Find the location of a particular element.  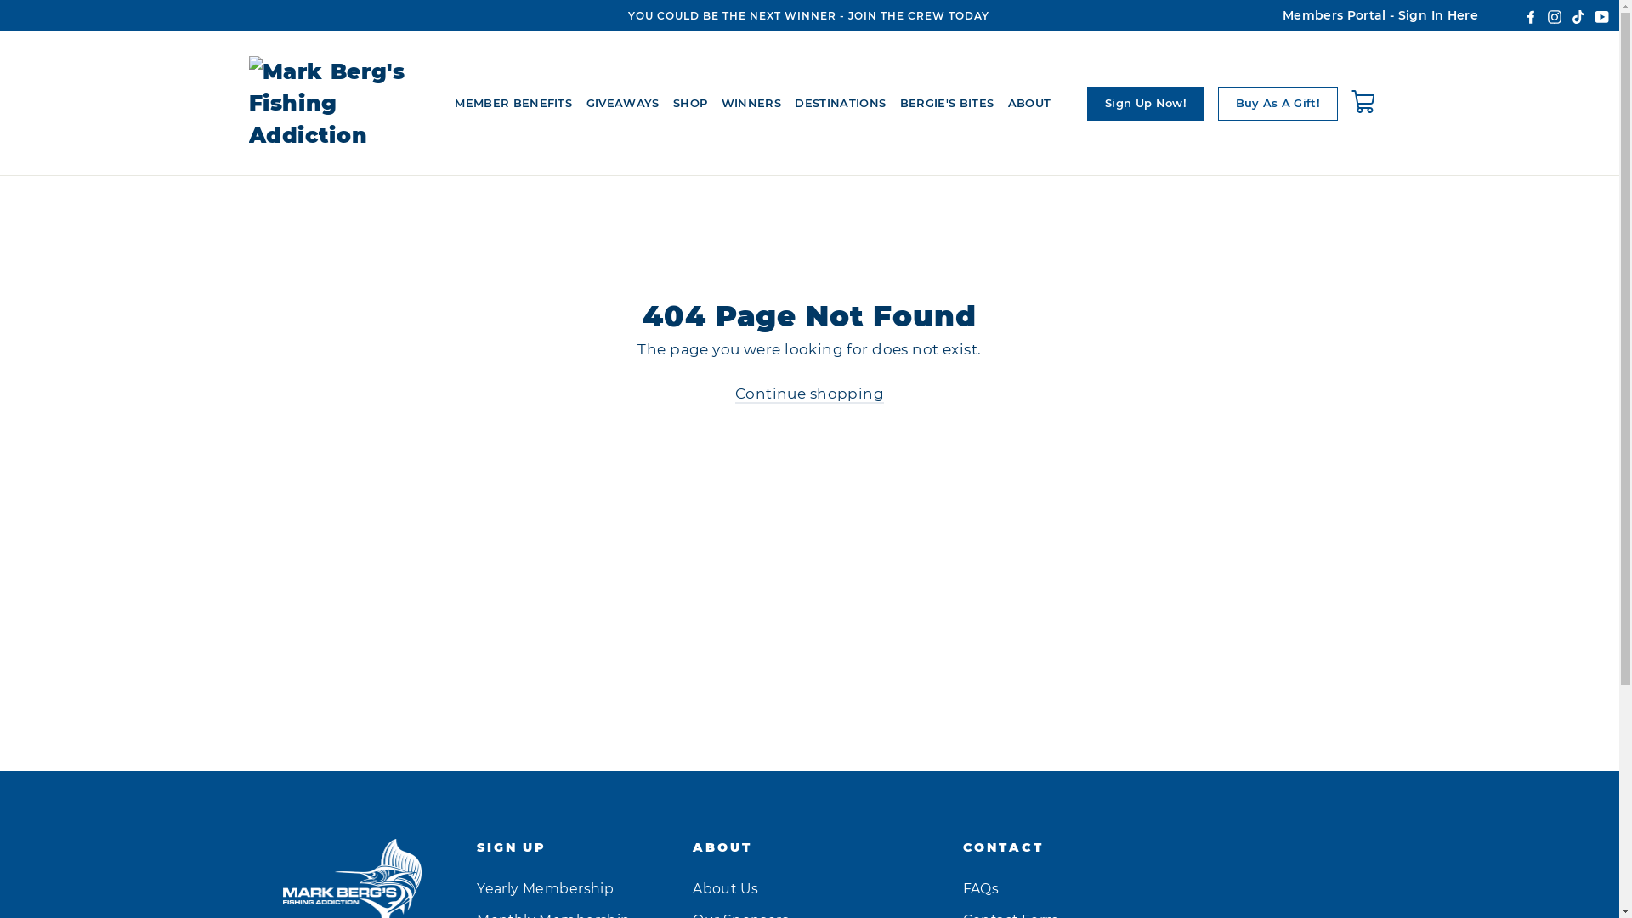

Yearly Membership is located at coordinates (572, 889).